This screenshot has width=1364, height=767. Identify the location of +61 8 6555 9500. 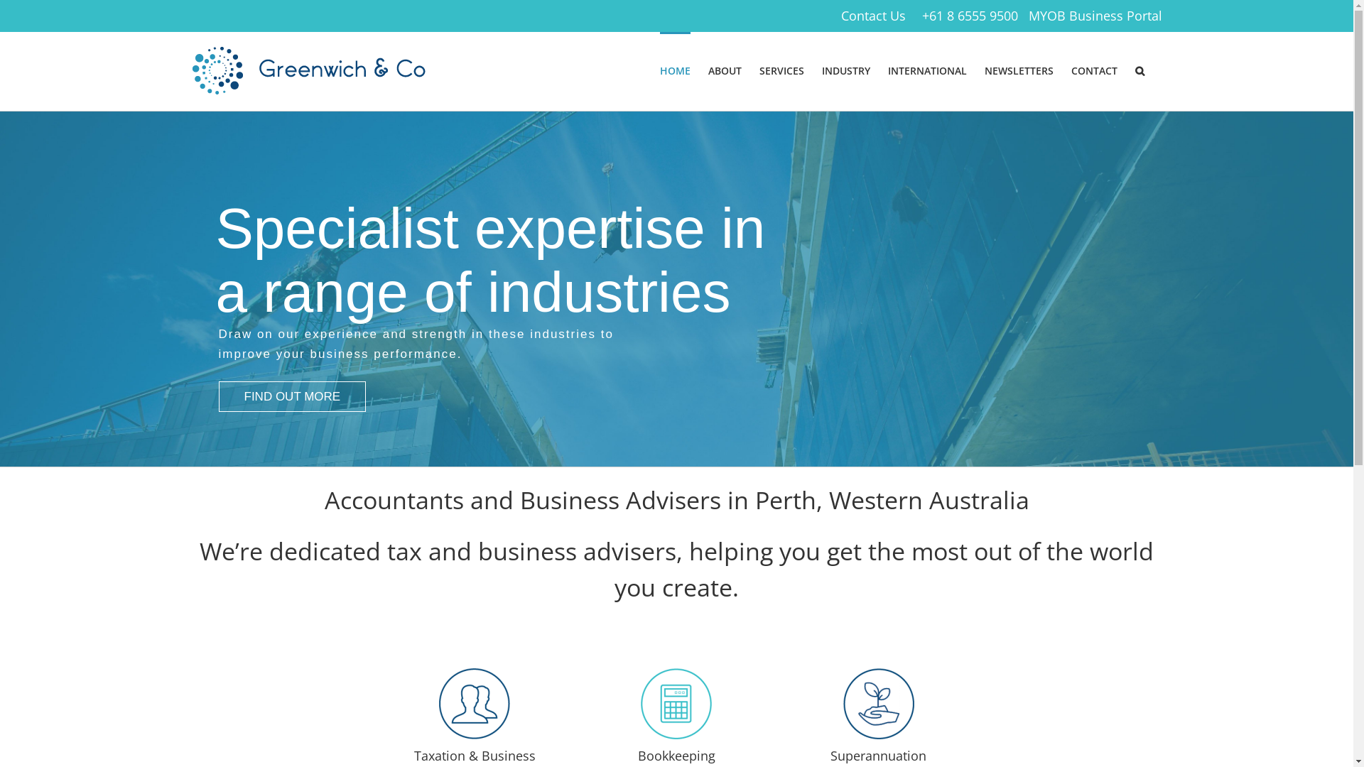
(970, 16).